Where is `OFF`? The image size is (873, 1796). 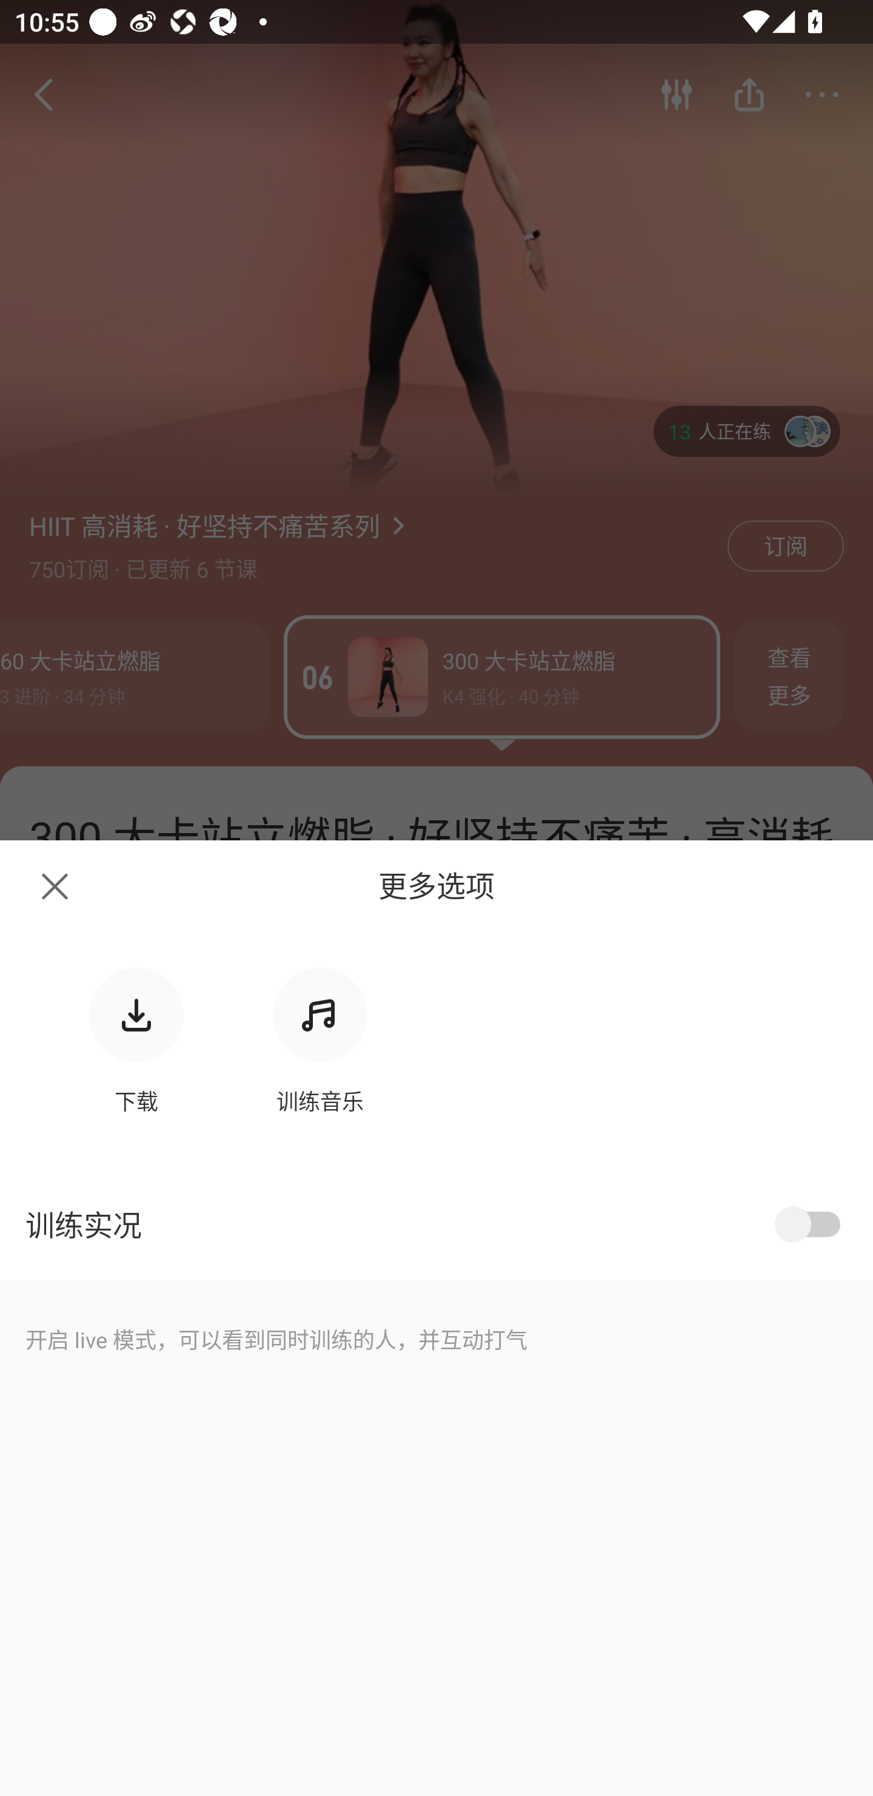 OFF is located at coordinates (811, 1224).